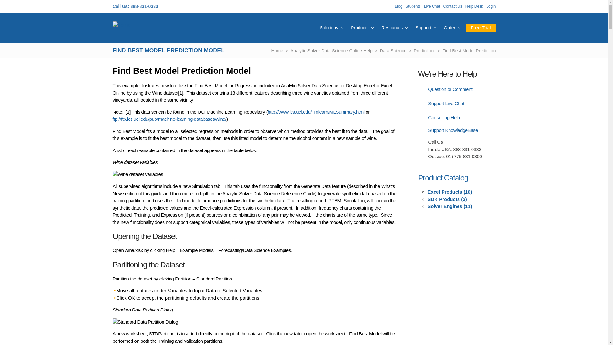 The height and width of the screenshot is (345, 613). I want to click on Students, so click(413, 6).